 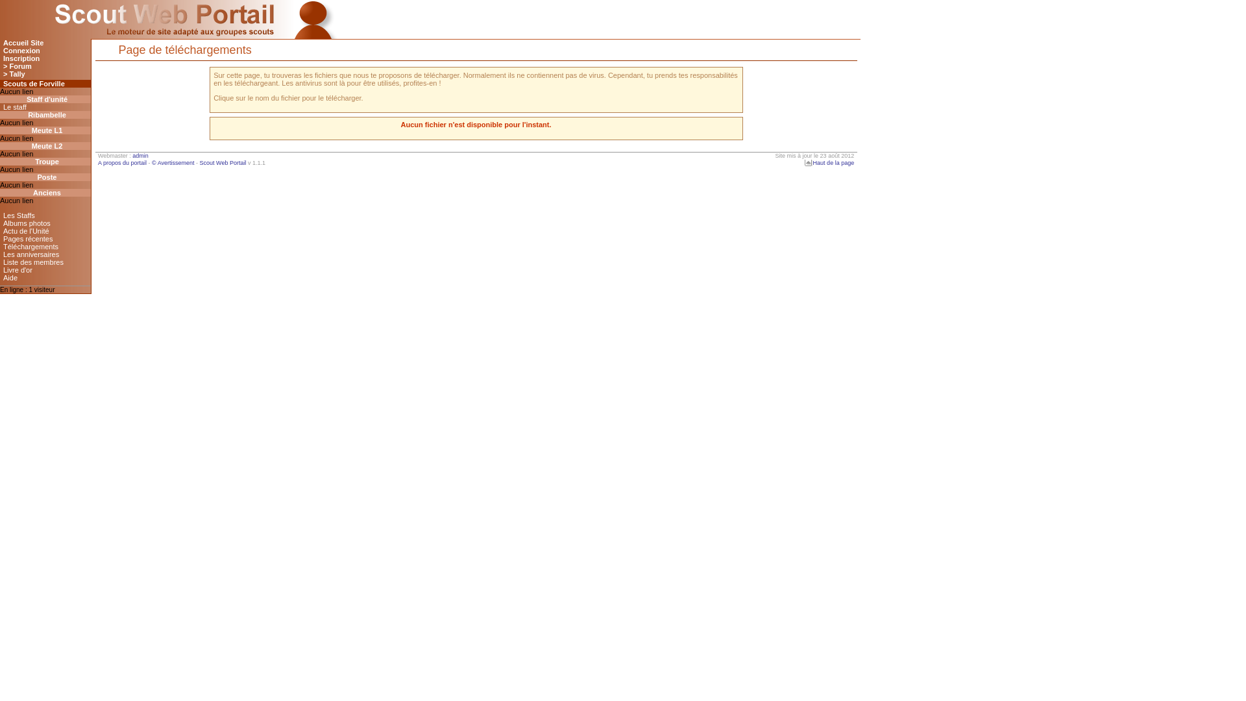 What do you see at coordinates (45, 107) in the screenshot?
I see `Le staff` at bounding box center [45, 107].